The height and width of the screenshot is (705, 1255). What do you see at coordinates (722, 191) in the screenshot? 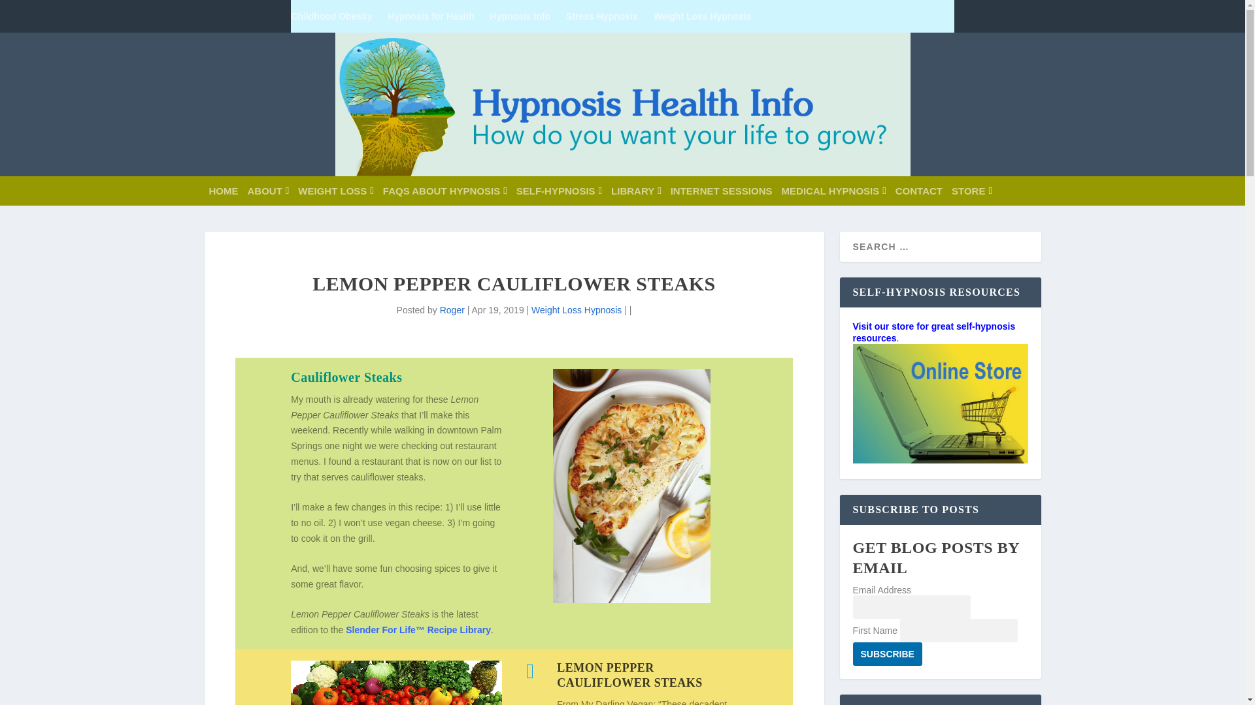
I see `INTERNET SESSIONS` at bounding box center [722, 191].